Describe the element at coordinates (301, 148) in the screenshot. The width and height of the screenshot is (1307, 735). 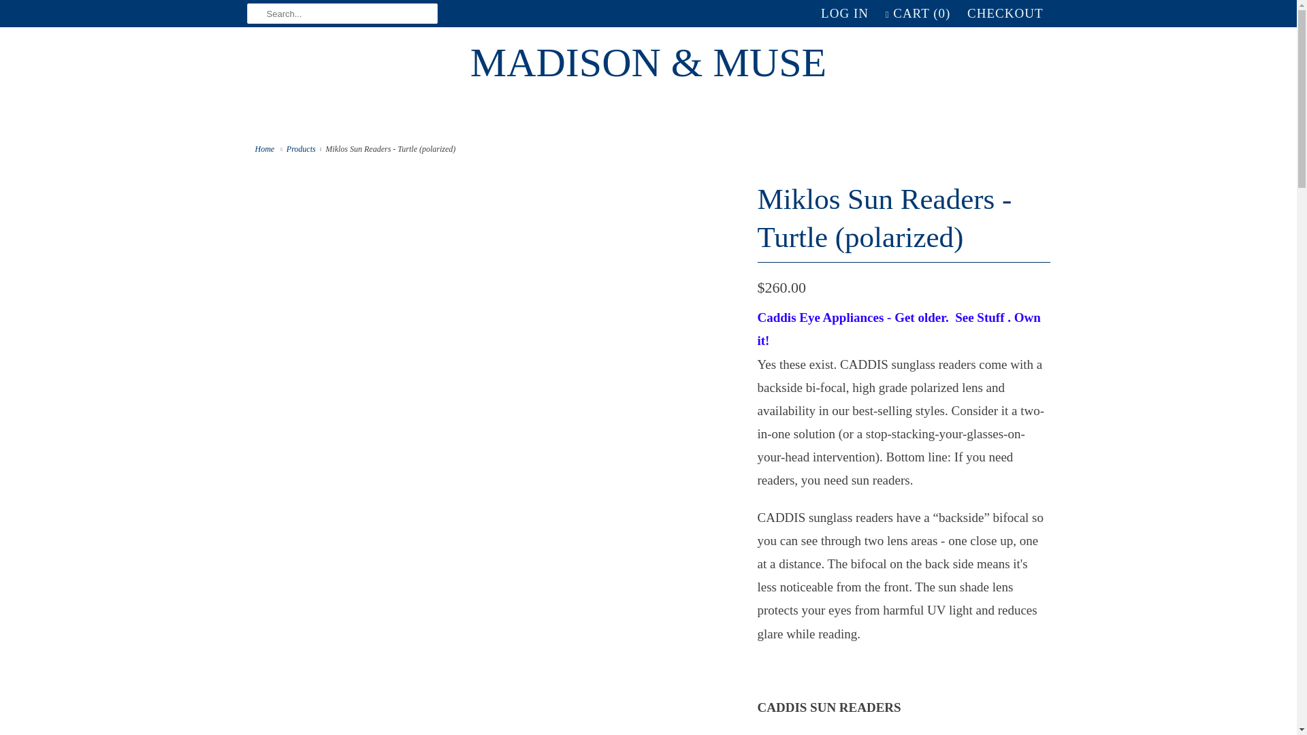
I see `Products` at that location.